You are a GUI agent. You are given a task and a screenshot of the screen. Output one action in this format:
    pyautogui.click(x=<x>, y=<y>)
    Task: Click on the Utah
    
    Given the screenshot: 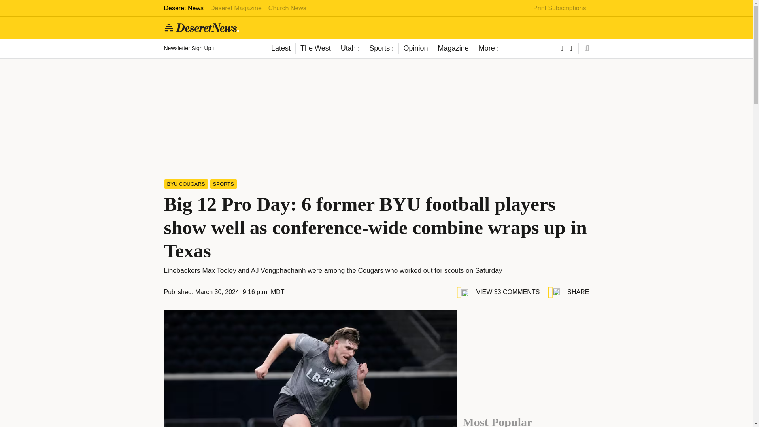 What is the action you would take?
    pyautogui.click(x=349, y=48)
    